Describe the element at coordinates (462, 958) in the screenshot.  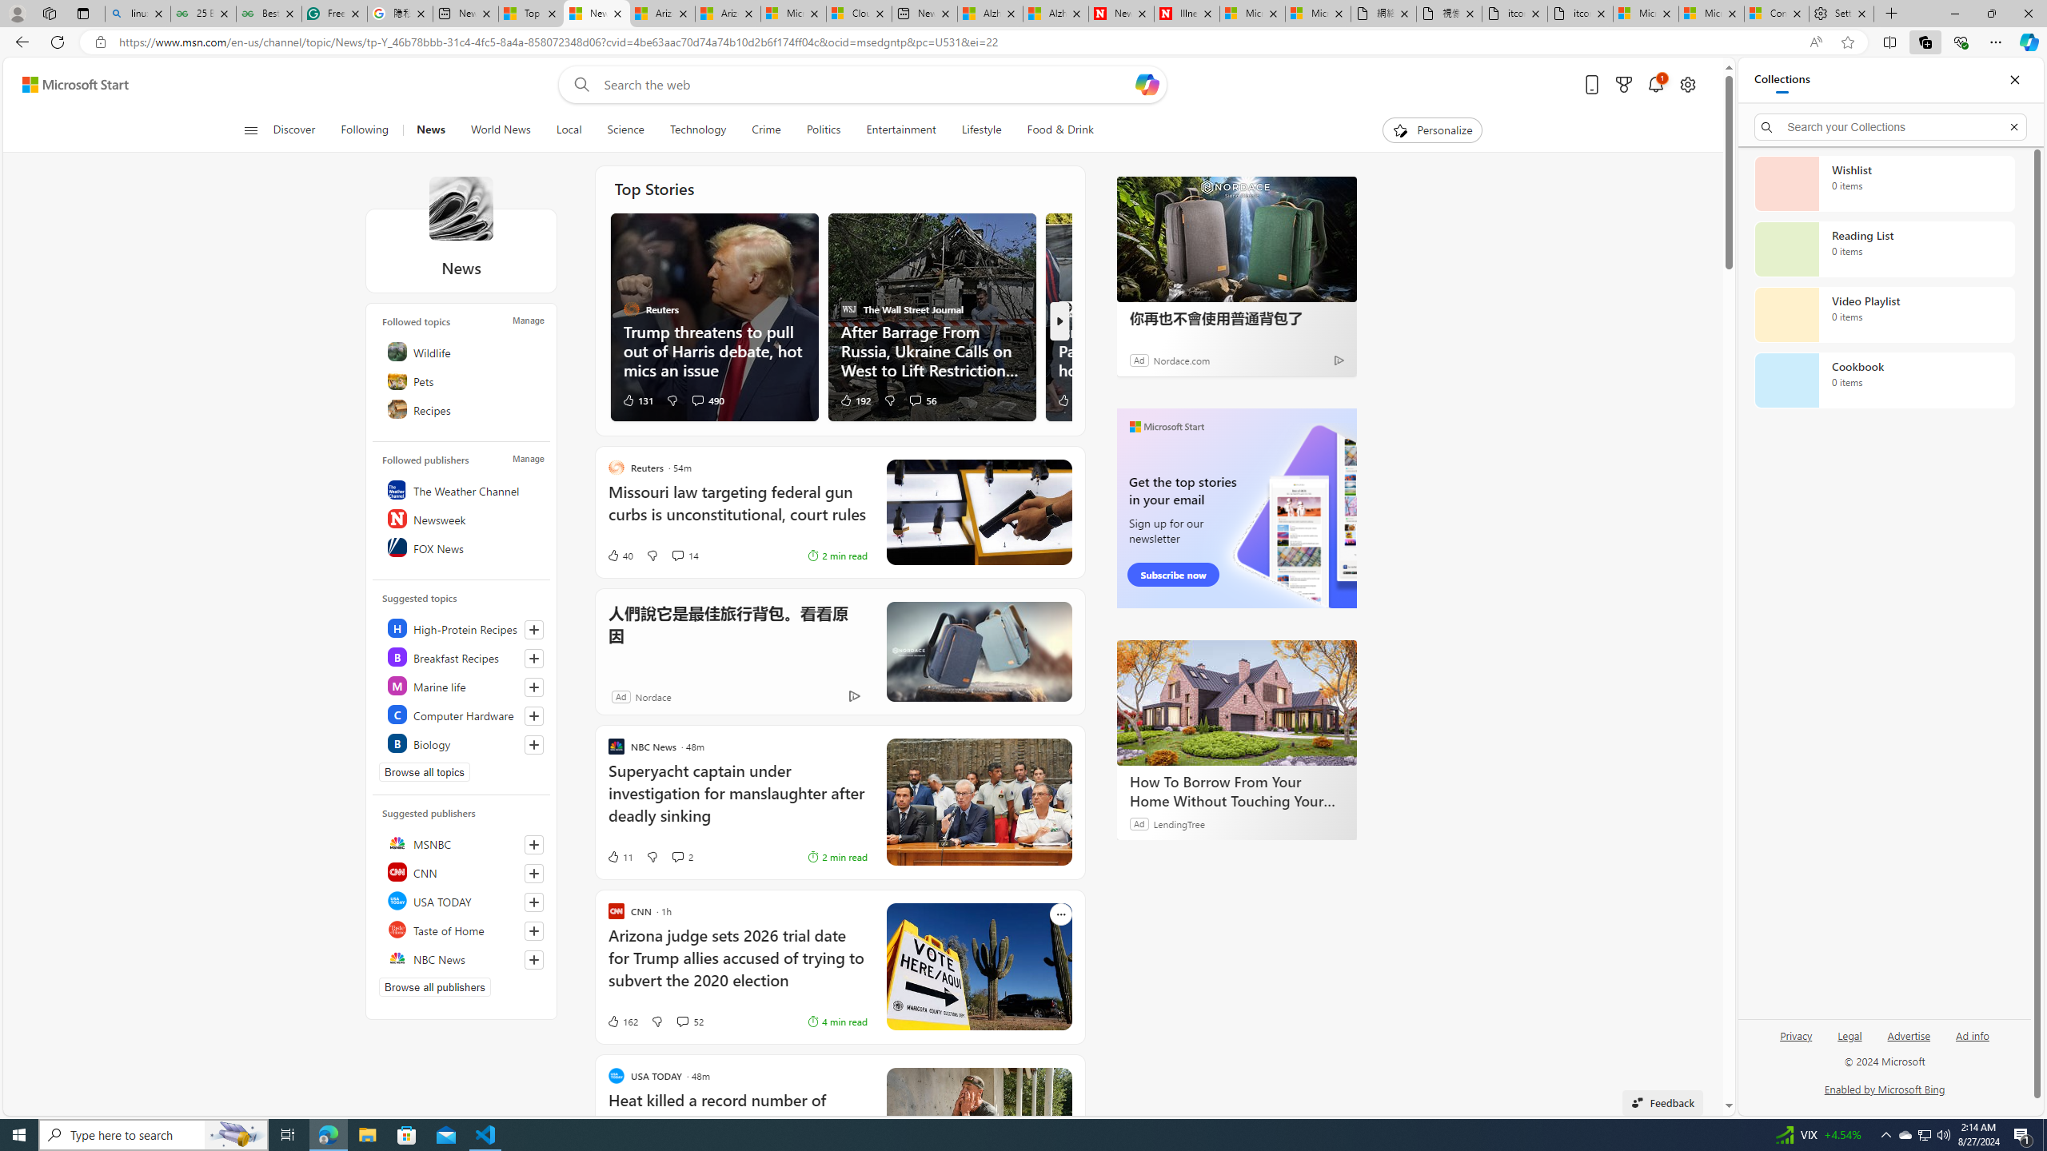
I see `NBC News` at that location.